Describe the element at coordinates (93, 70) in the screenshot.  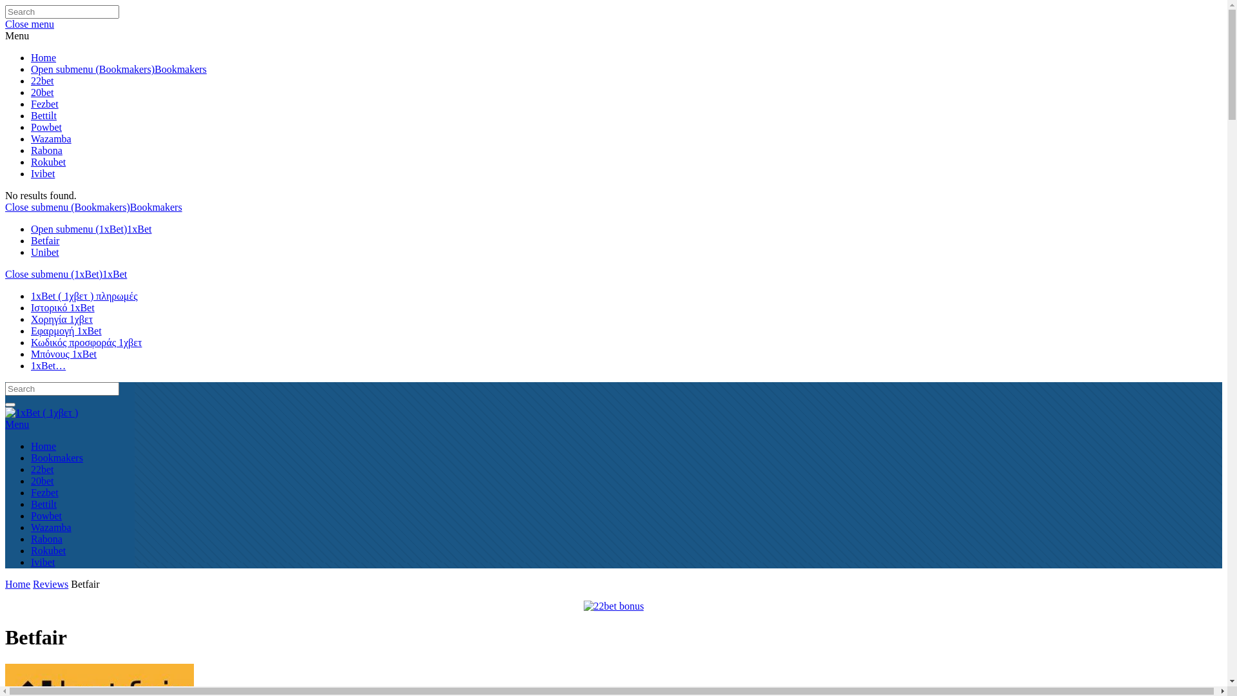
I see `Open submenu (Bookmakers)` at that location.